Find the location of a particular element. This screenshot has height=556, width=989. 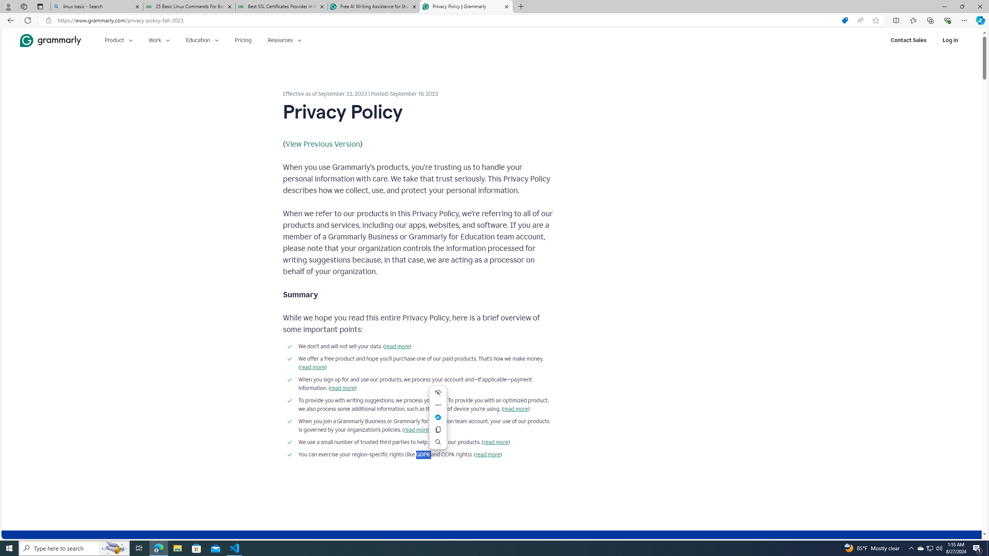

read more is located at coordinates (488, 455).